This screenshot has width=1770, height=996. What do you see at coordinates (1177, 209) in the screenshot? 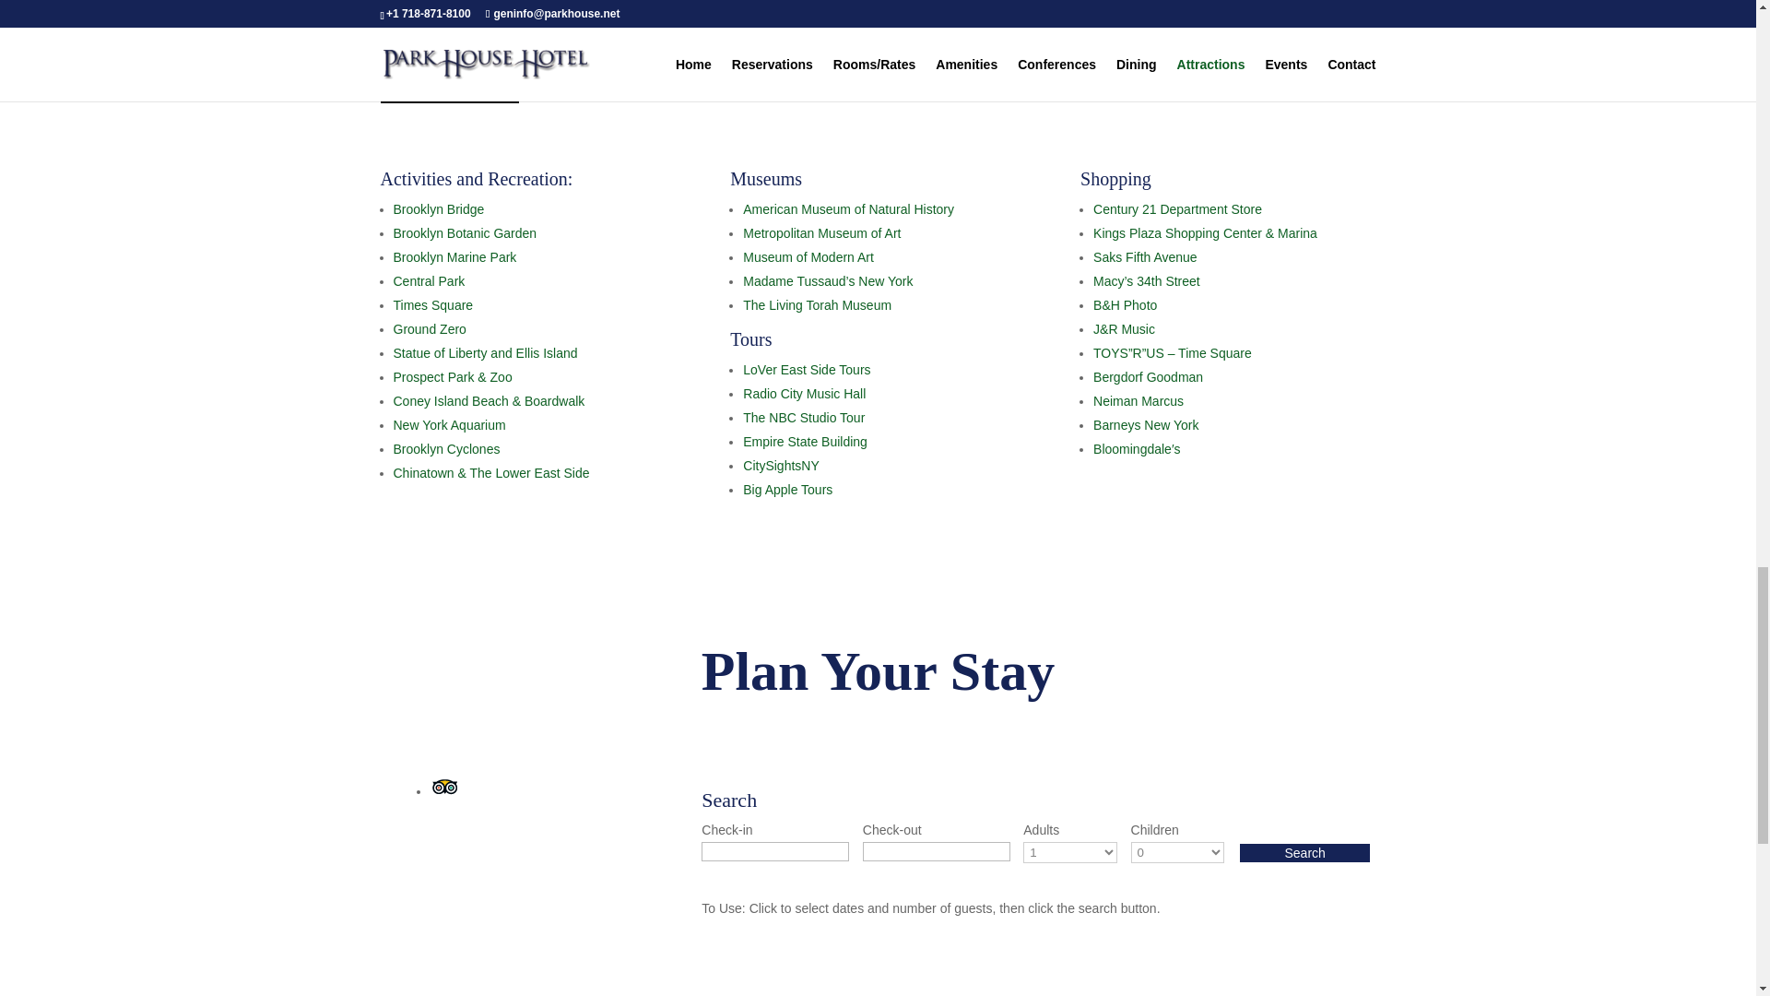
I see `Century 21 Department Store` at bounding box center [1177, 209].